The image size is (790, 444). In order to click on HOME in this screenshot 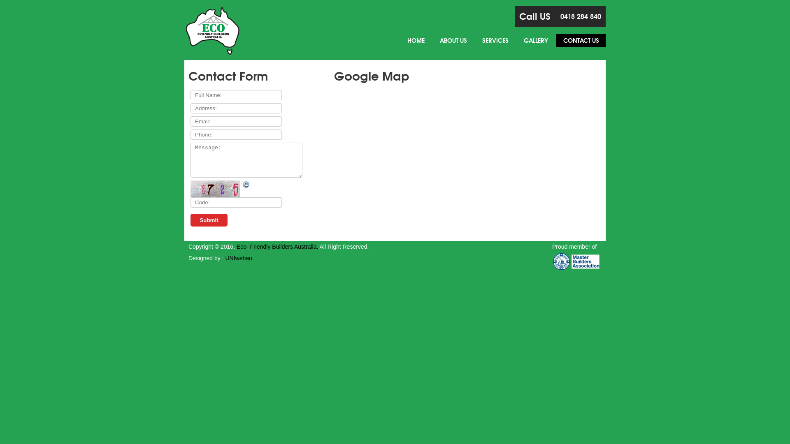, I will do `click(416, 40)`.